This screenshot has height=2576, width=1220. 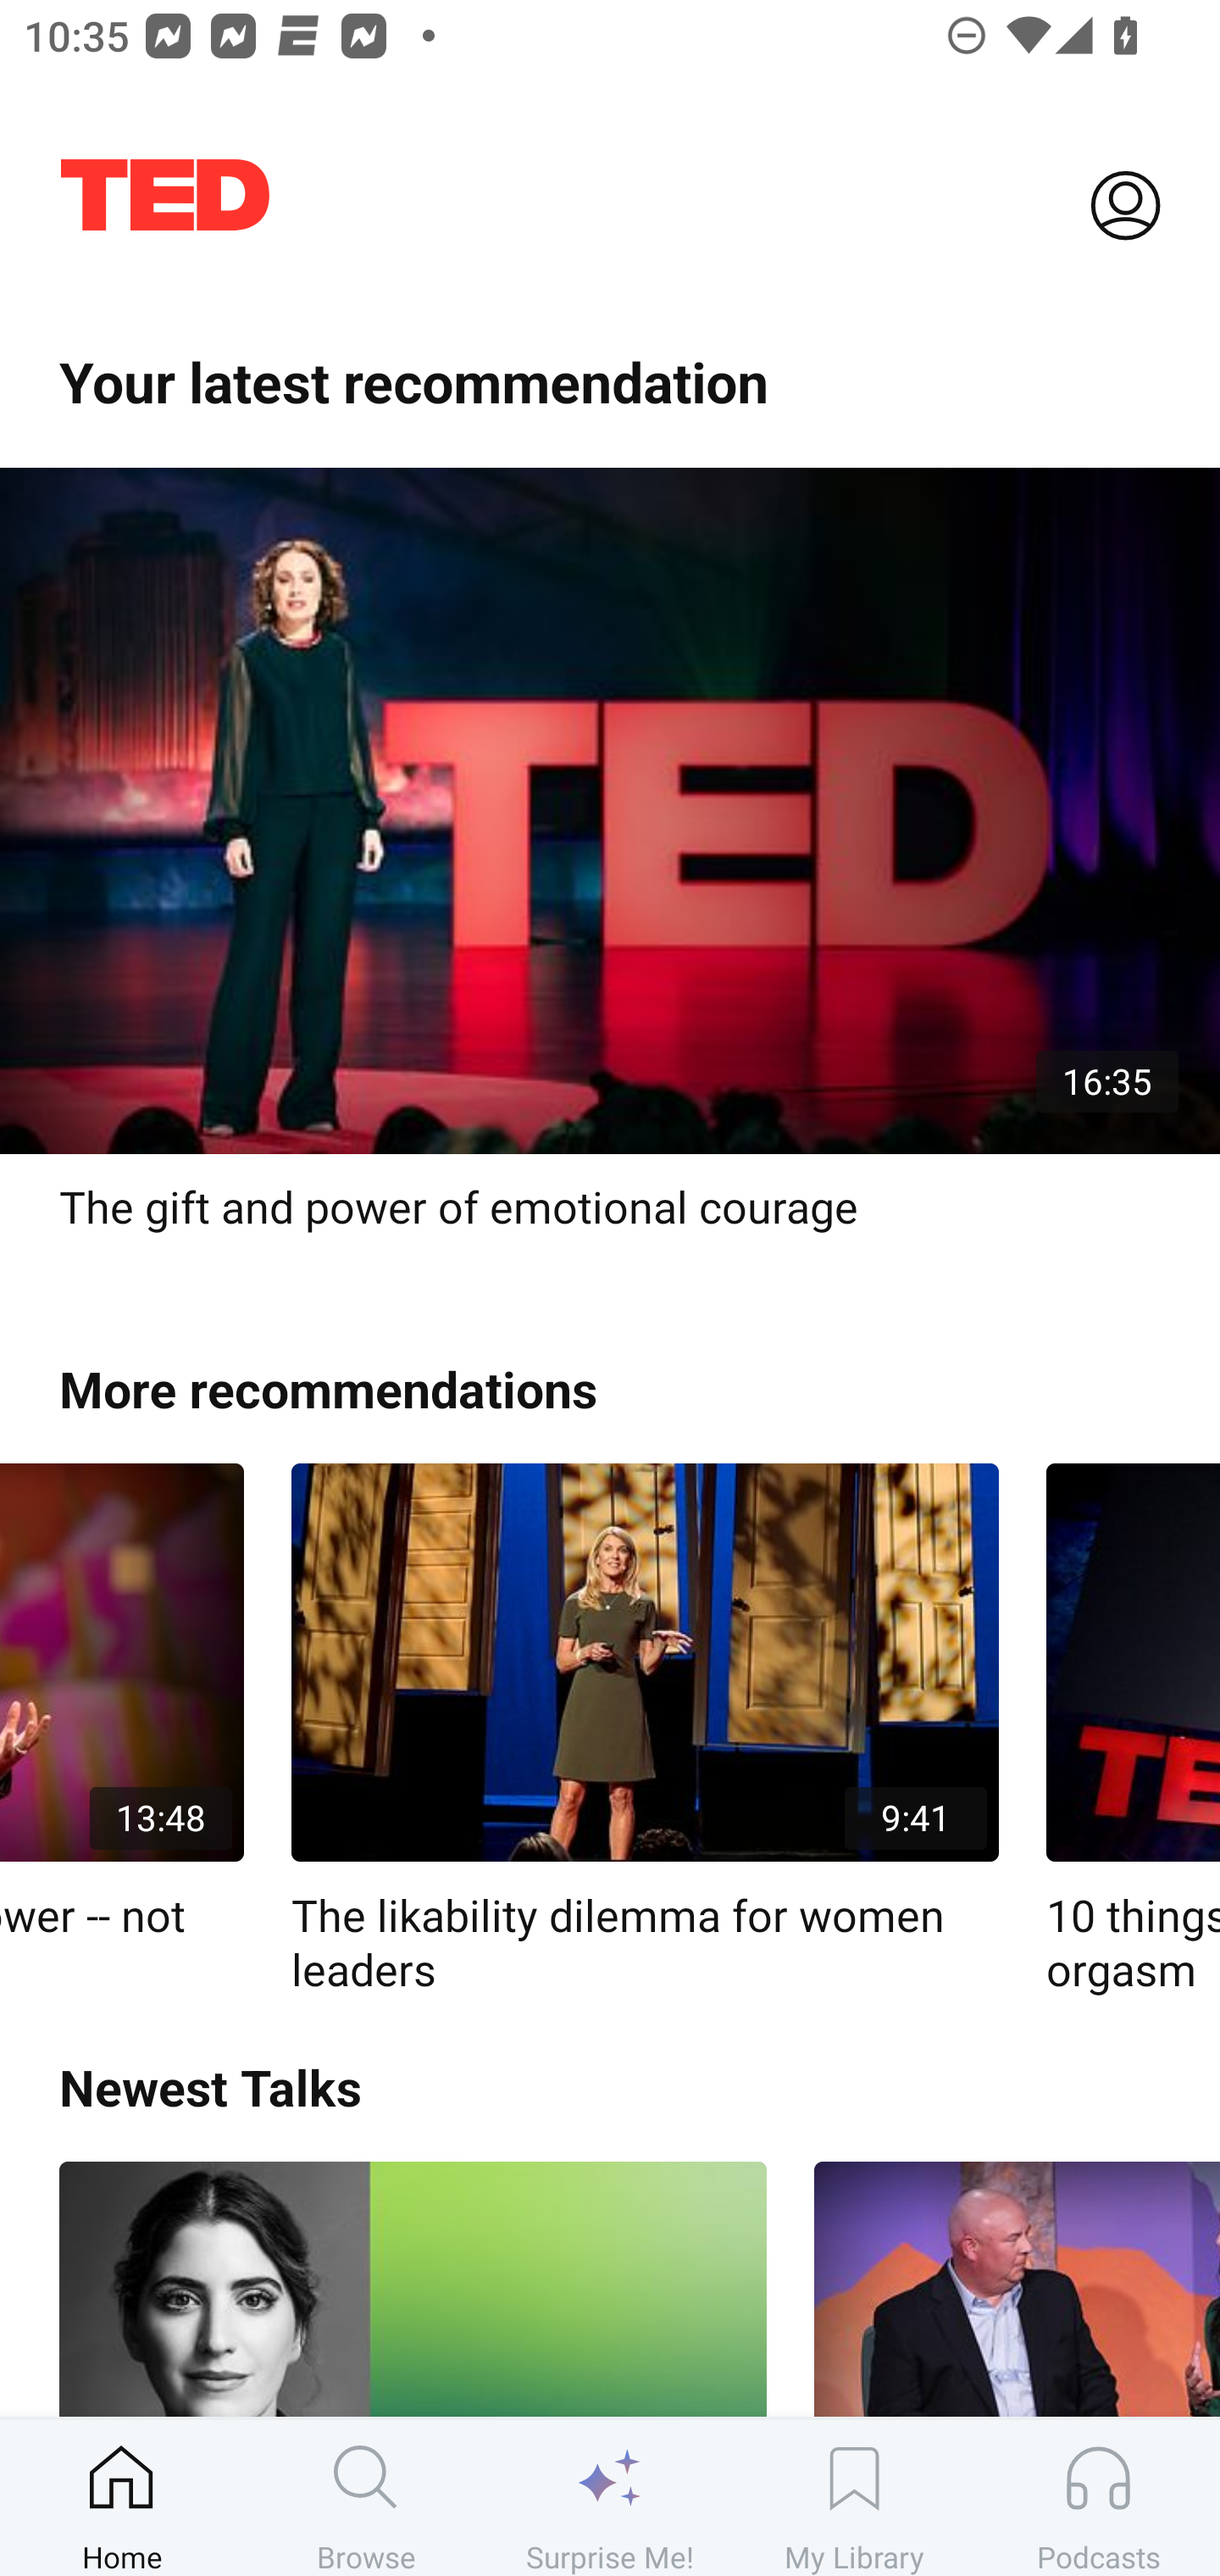 What do you see at coordinates (854, 2497) in the screenshot?
I see `My Library` at bounding box center [854, 2497].